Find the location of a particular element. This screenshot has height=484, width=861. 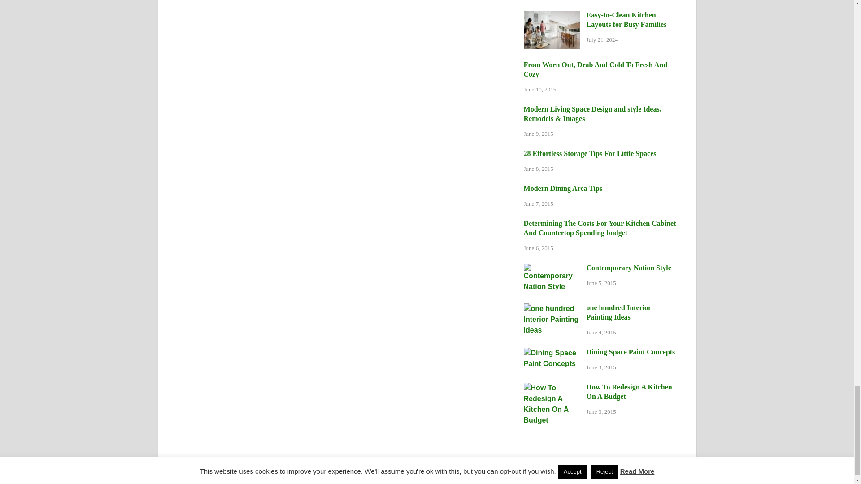

one hundred Interior Painting Ideas is located at coordinates (552, 308).